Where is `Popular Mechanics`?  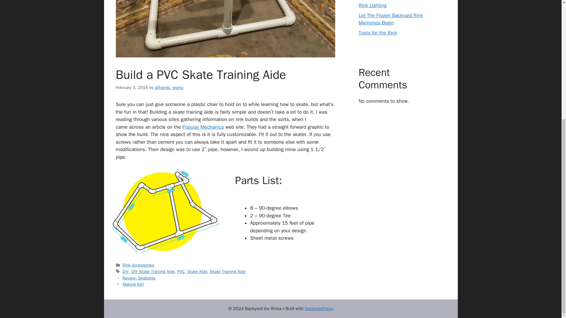
Popular Mechanics is located at coordinates (203, 127).